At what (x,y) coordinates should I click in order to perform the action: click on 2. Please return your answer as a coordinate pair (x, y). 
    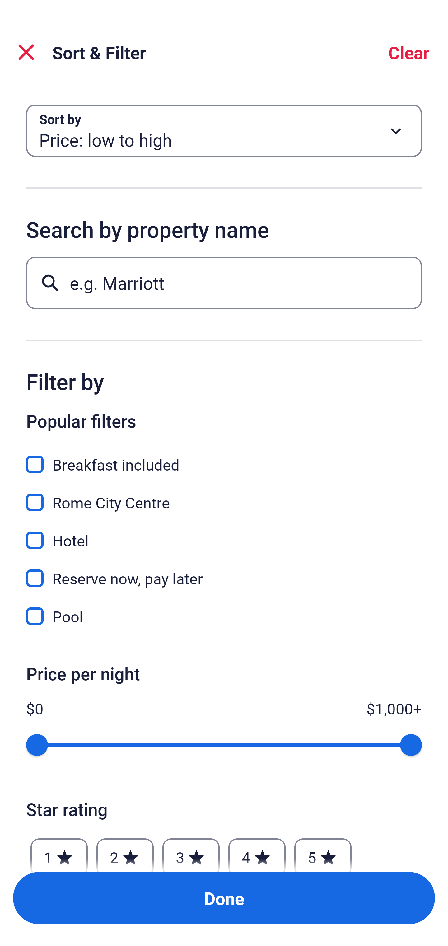
    Looking at the image, I should click on (125, 852).